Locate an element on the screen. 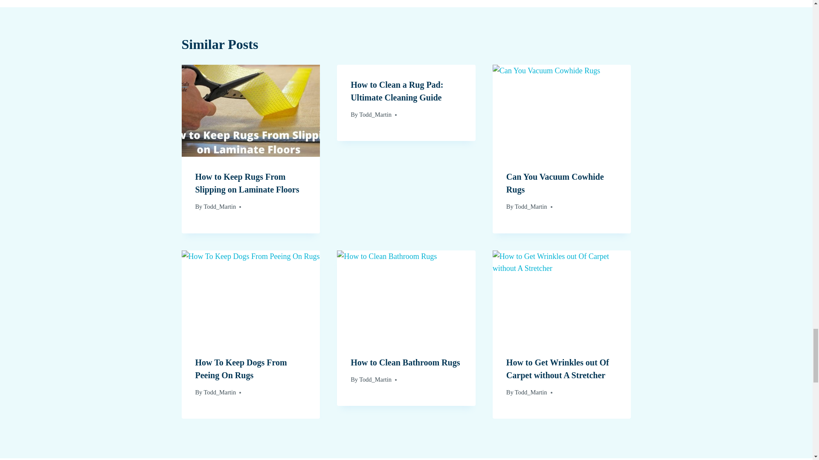 The width and height of the screenshot is (819, 460). How to Keep Rugs From Slipping on Laminate Floors is located at coordinates (247, 183).